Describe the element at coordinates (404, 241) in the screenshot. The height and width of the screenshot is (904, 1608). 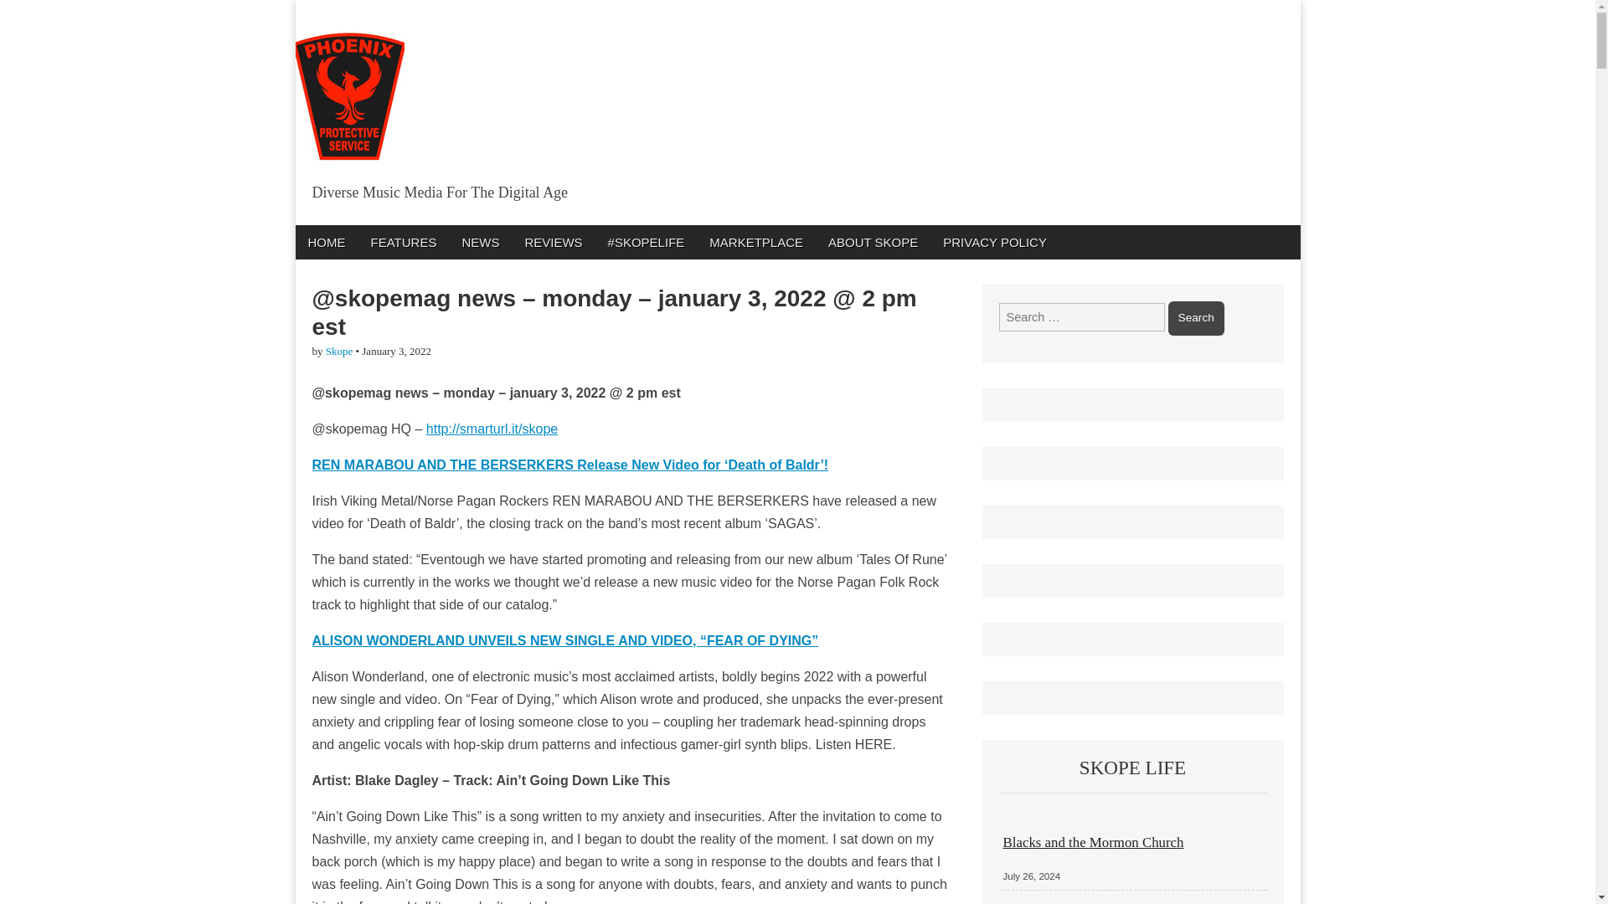
I see `FEATURES` at that location.